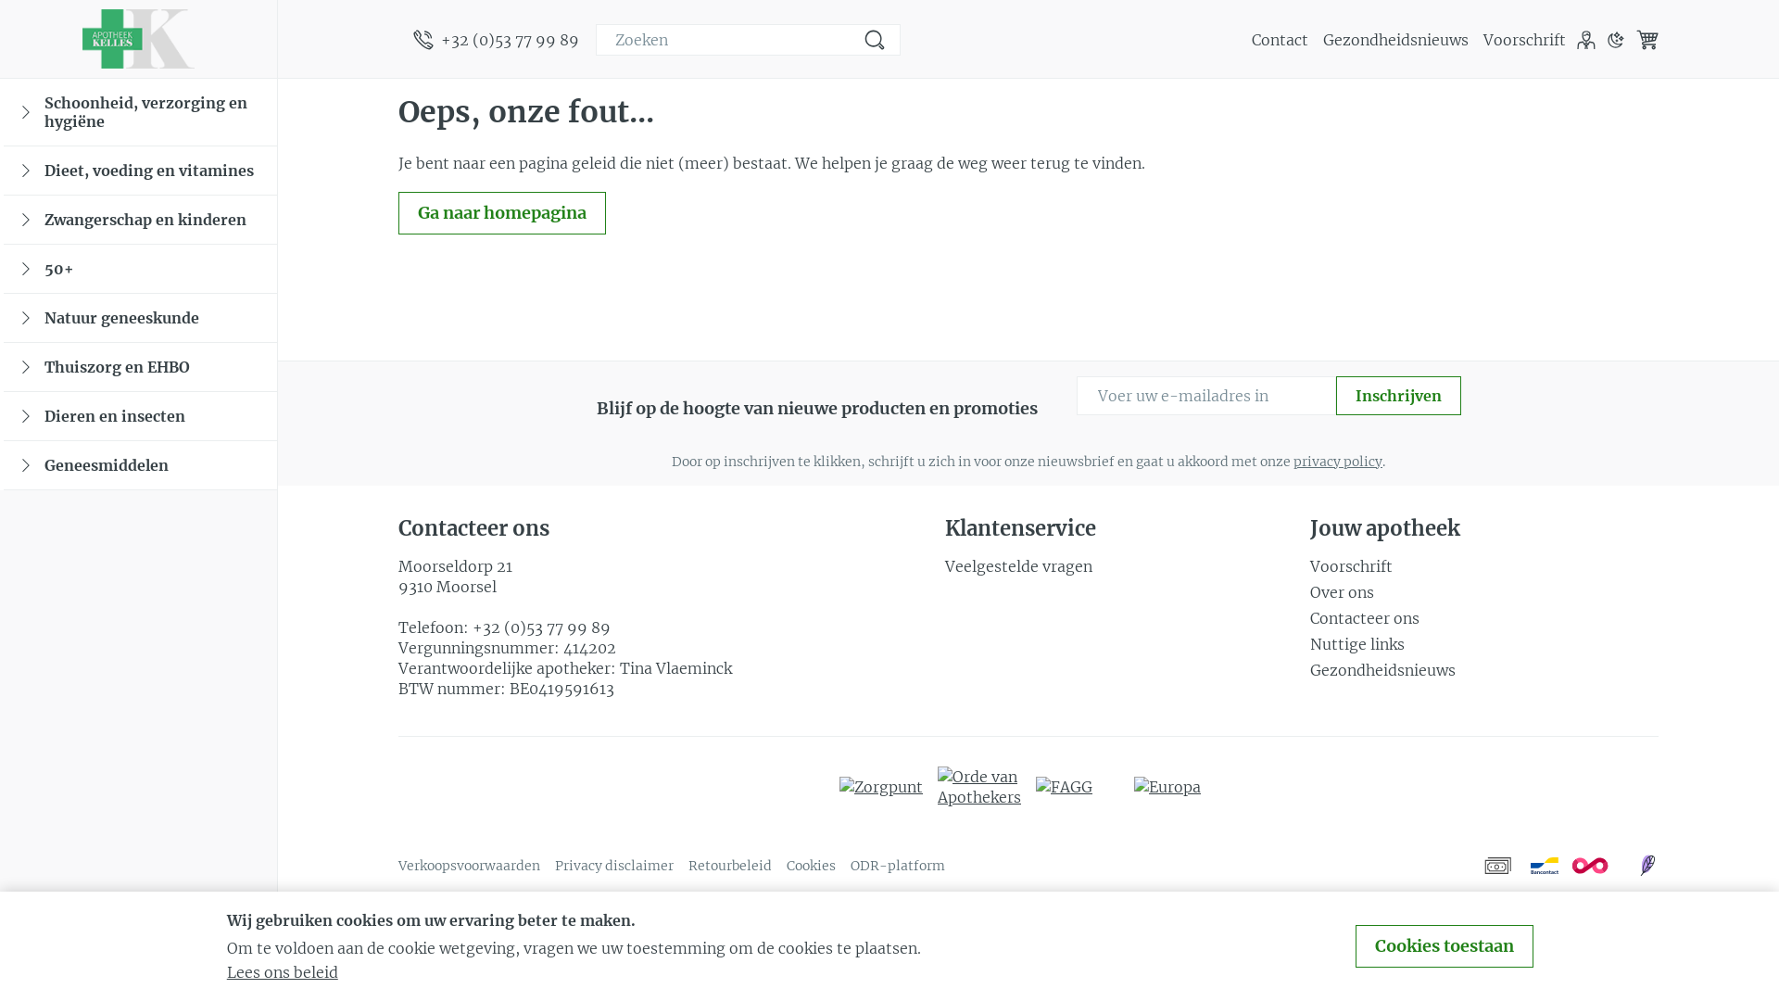 This screenshot has width=1779, height=1001. What do you see at coordinates (541, 627) in the screenshot?
I see `+32 (0)53 77 99 89` at bounding box center [541, 627].